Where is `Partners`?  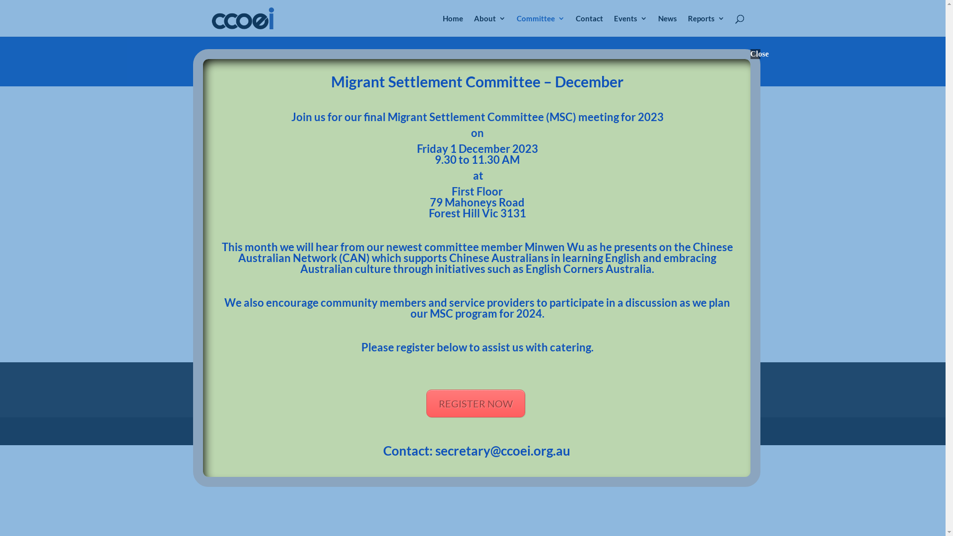 Partners is located at coordinates (590, 398).